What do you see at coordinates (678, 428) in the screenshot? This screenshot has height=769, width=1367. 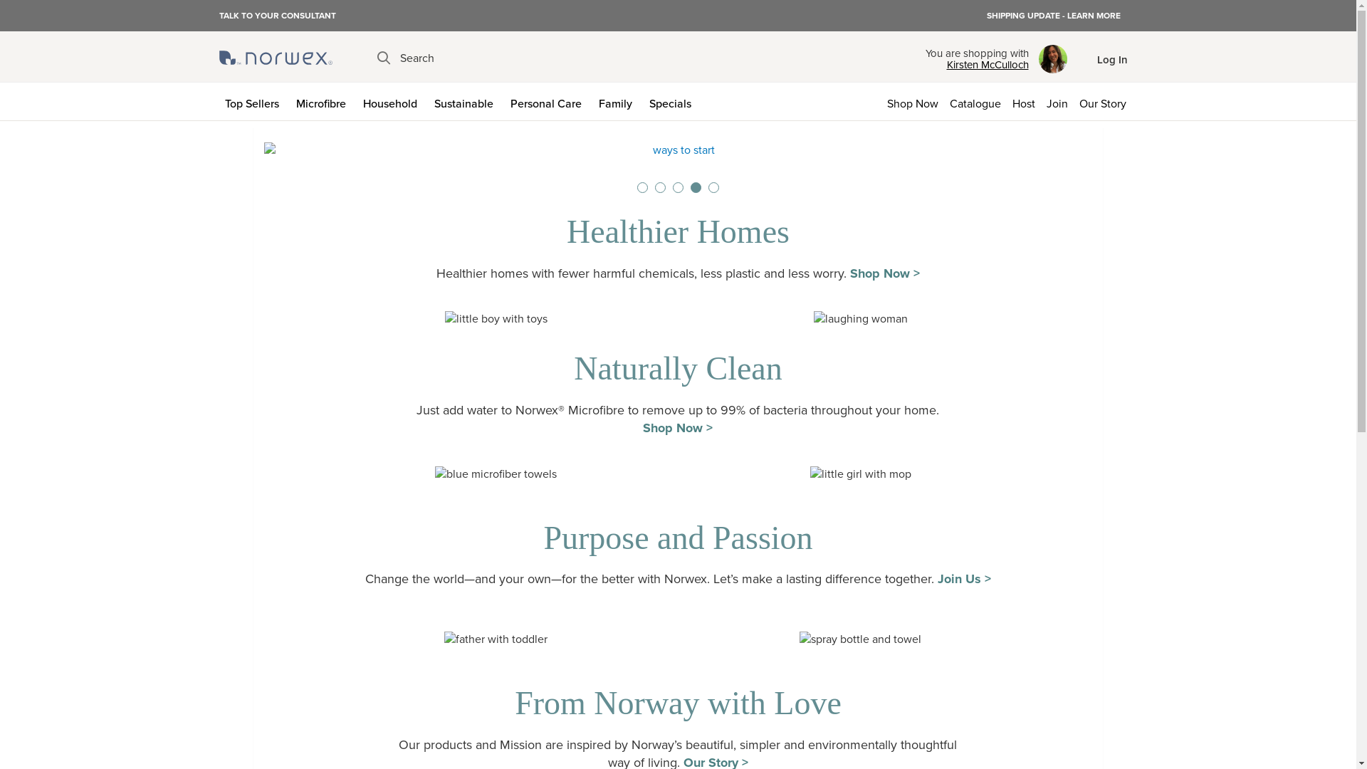 I see `Shop Now >` at bounding box center [678, 428].